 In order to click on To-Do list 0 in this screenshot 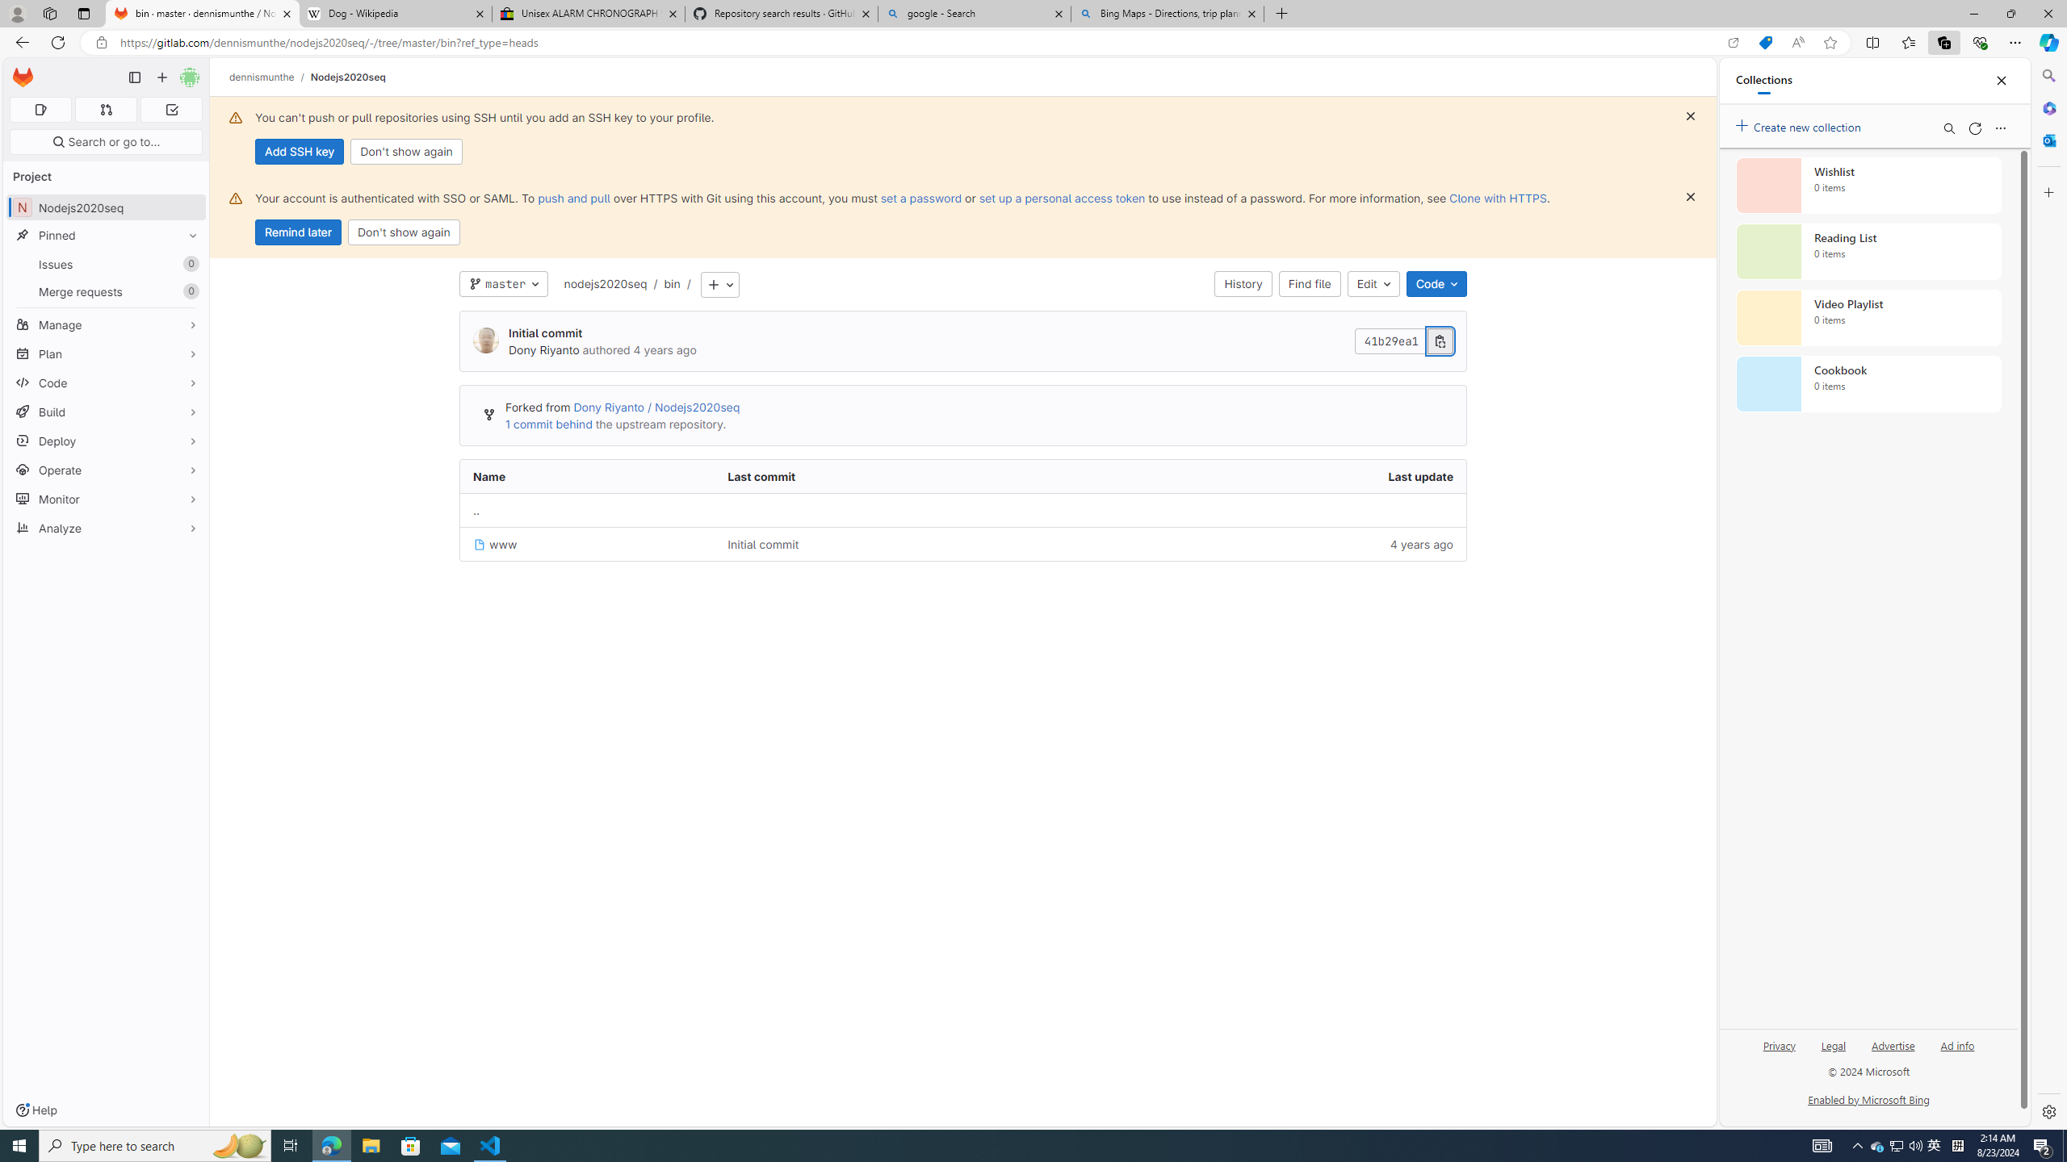, I will do `click(171, 110)`.